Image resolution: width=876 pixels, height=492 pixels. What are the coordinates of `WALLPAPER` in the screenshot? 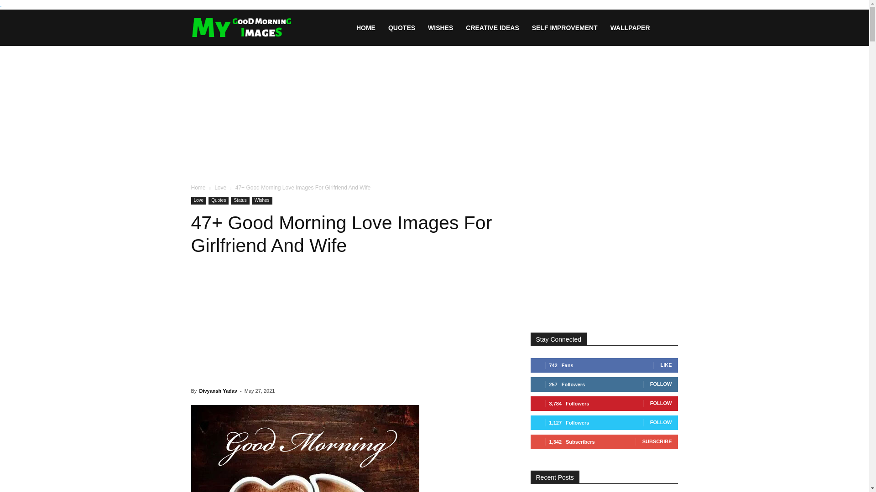 It's located at (630, 27).